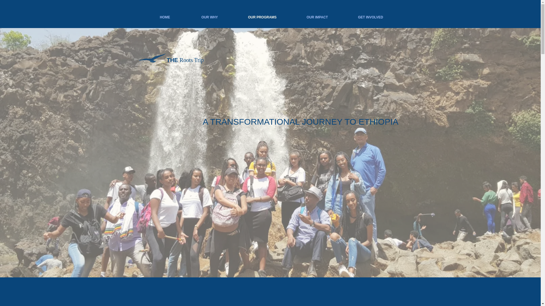  I want to click on OUR IMPACT, so click(317, 17).